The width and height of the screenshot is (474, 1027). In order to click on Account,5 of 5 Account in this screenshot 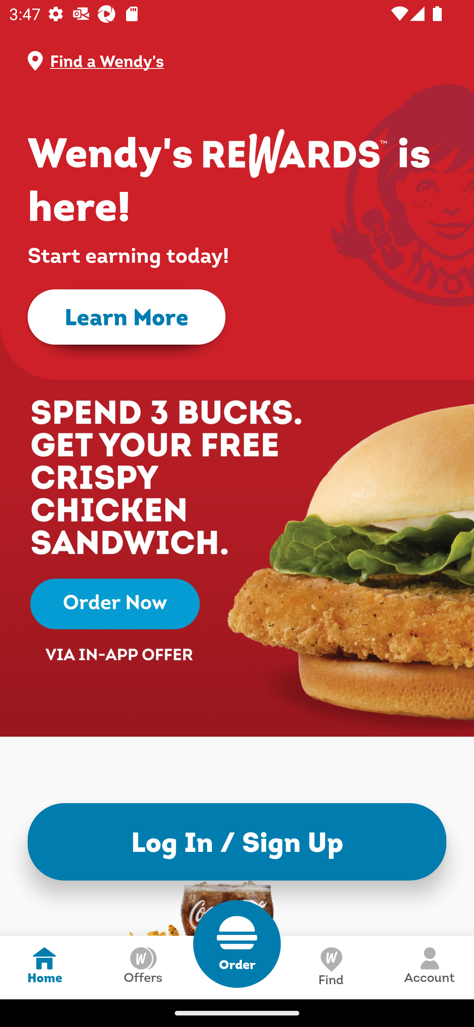, I will do `click(429, 967)`.